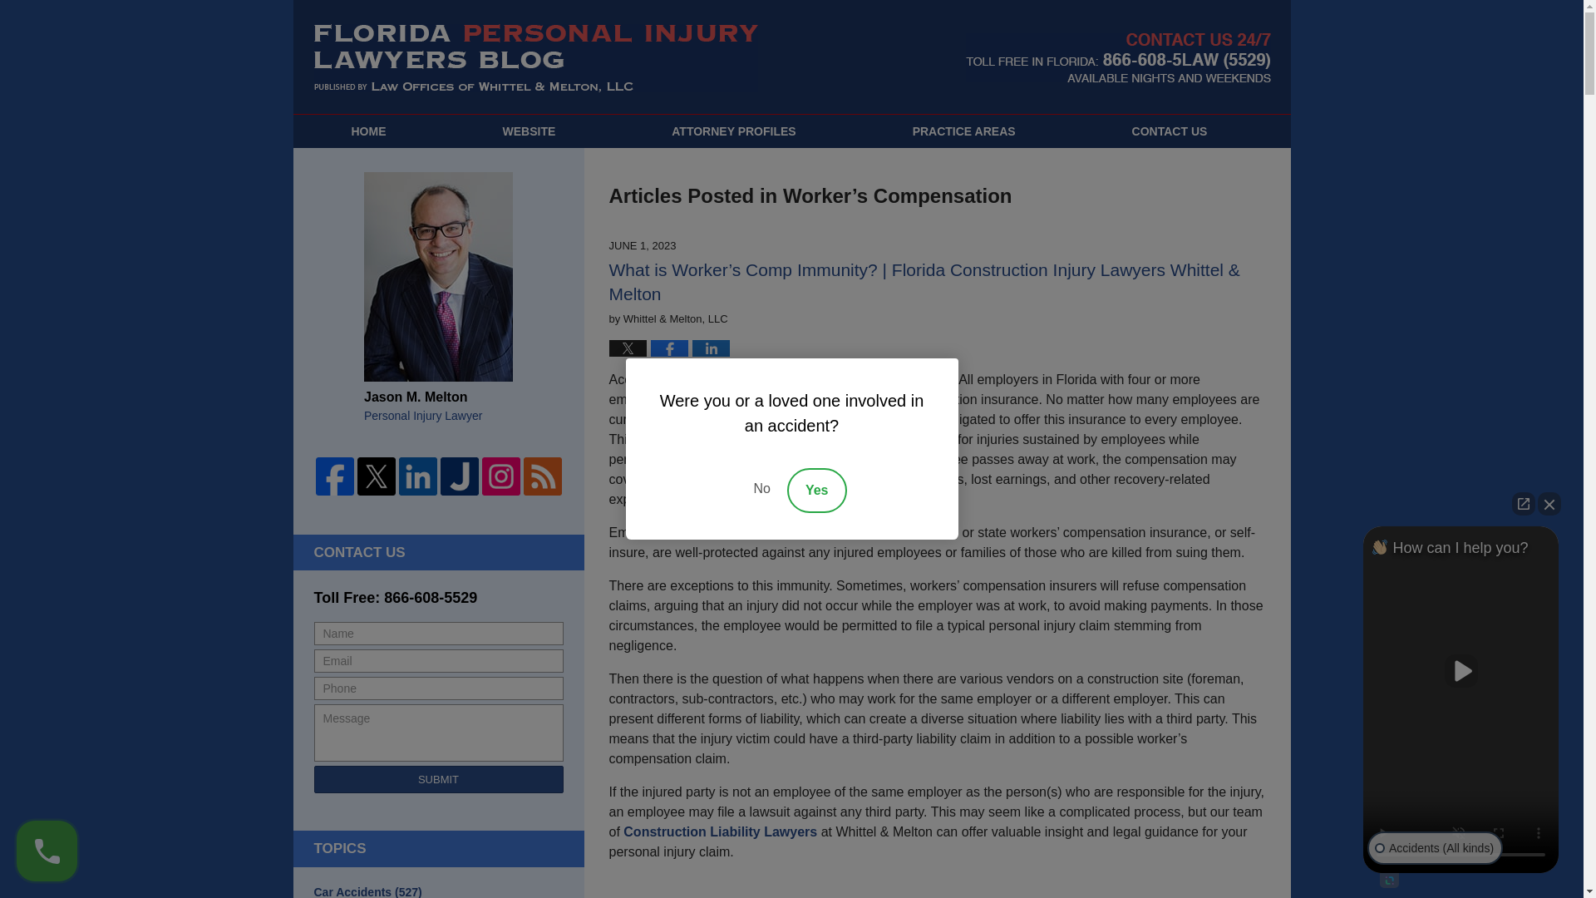 Image resolution: width=1596 pixels, height=898 pixels. I want to click on WEBSITE, so click(528, 131).